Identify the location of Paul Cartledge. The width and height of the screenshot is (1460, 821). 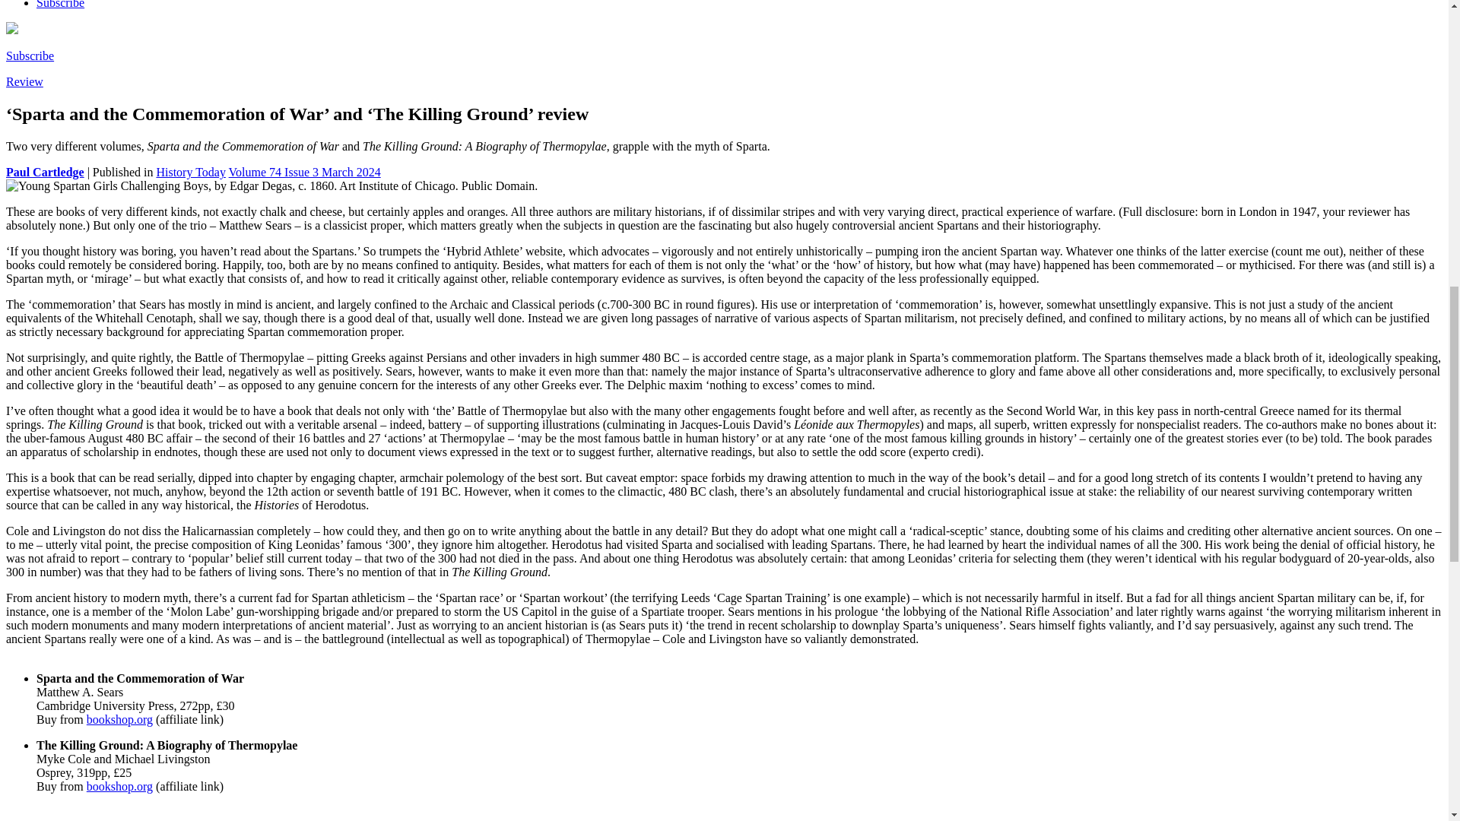
(45, 172).